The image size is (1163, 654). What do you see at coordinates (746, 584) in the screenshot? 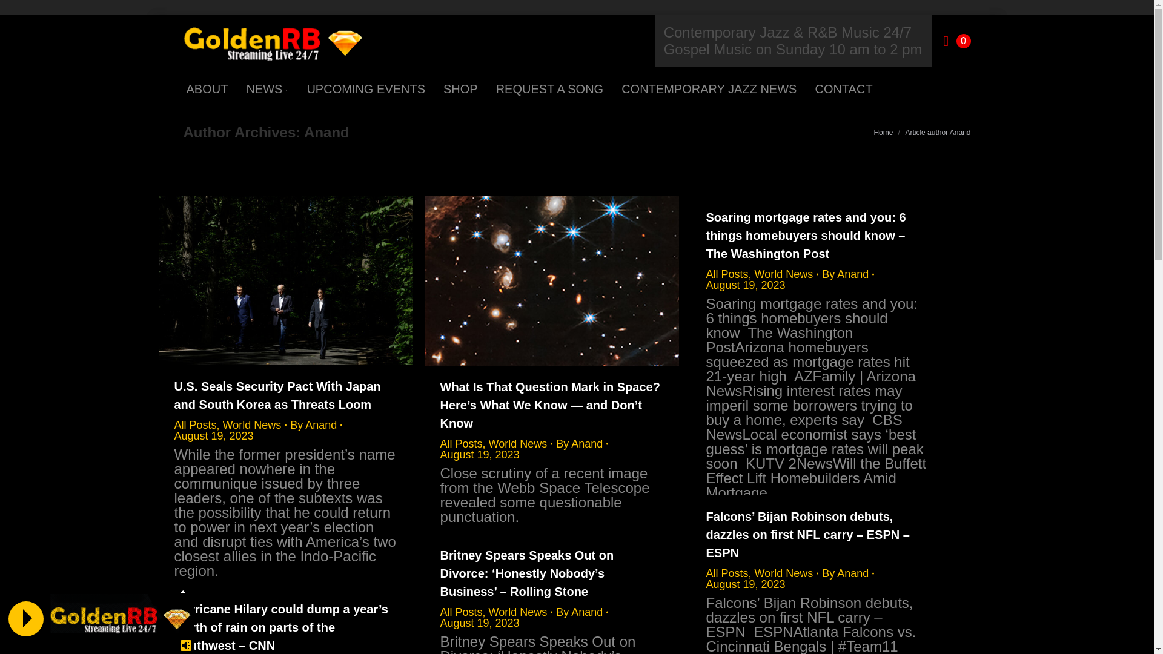
I see `2:31 am` at bounding box center [746, 584].